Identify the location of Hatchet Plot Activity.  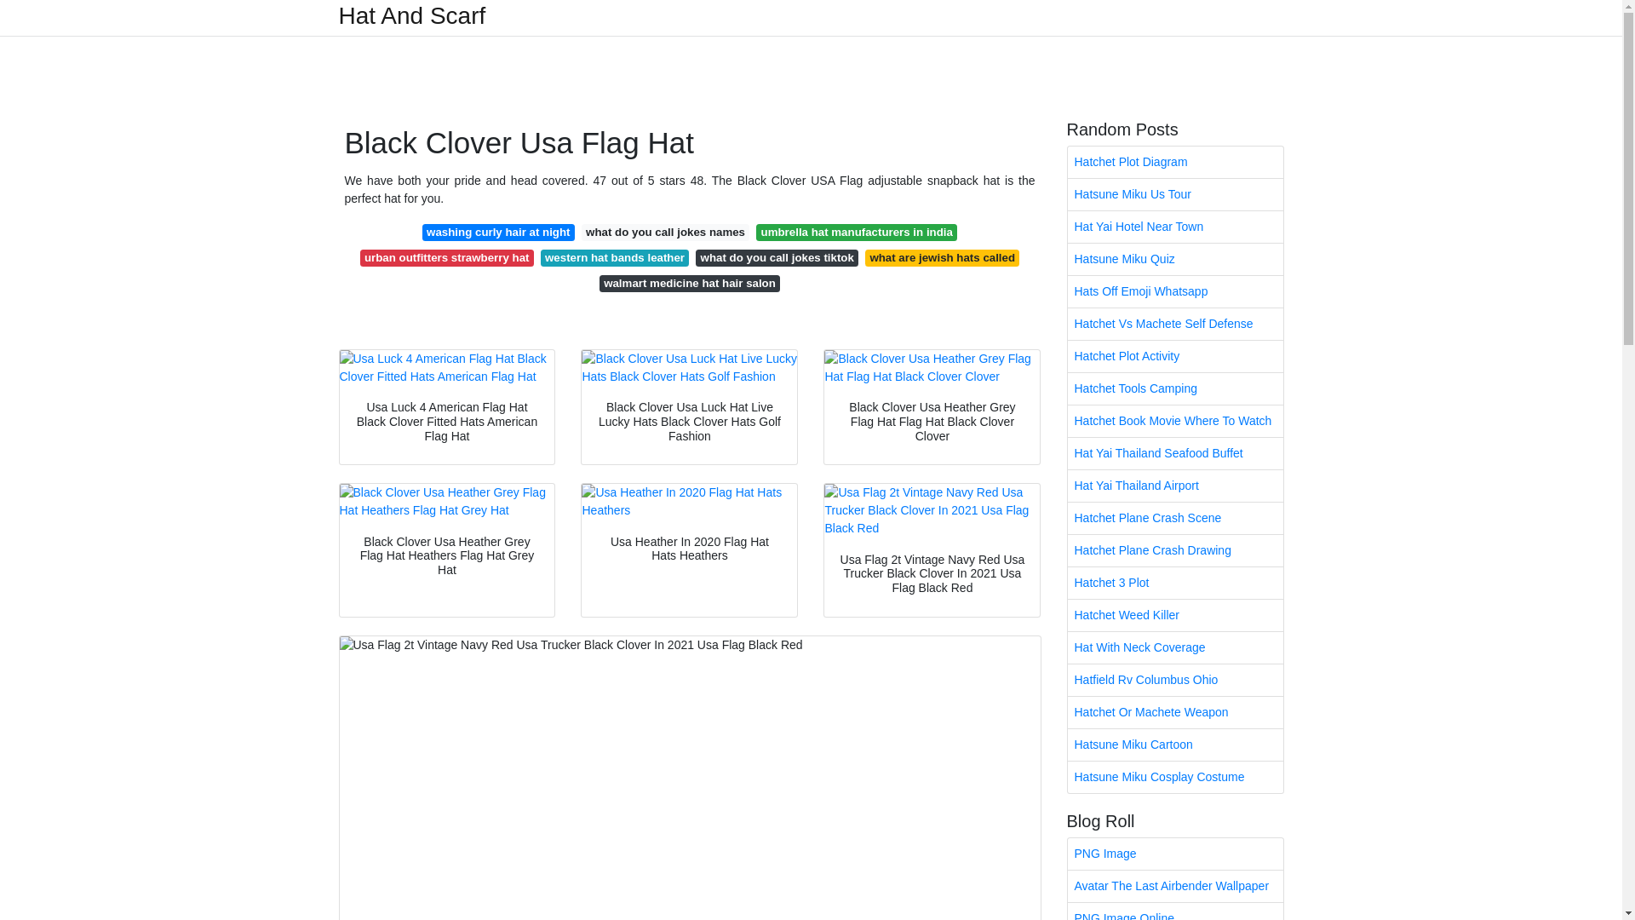
(1175, 356).